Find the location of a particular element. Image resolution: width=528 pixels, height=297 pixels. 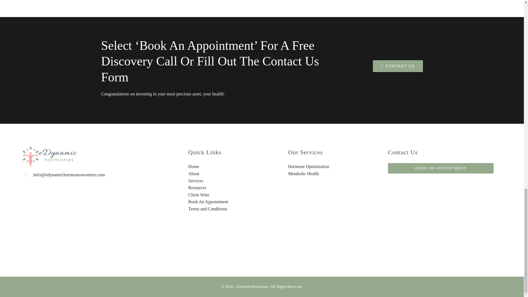

Client Wins is located at coordinates (229, 195).